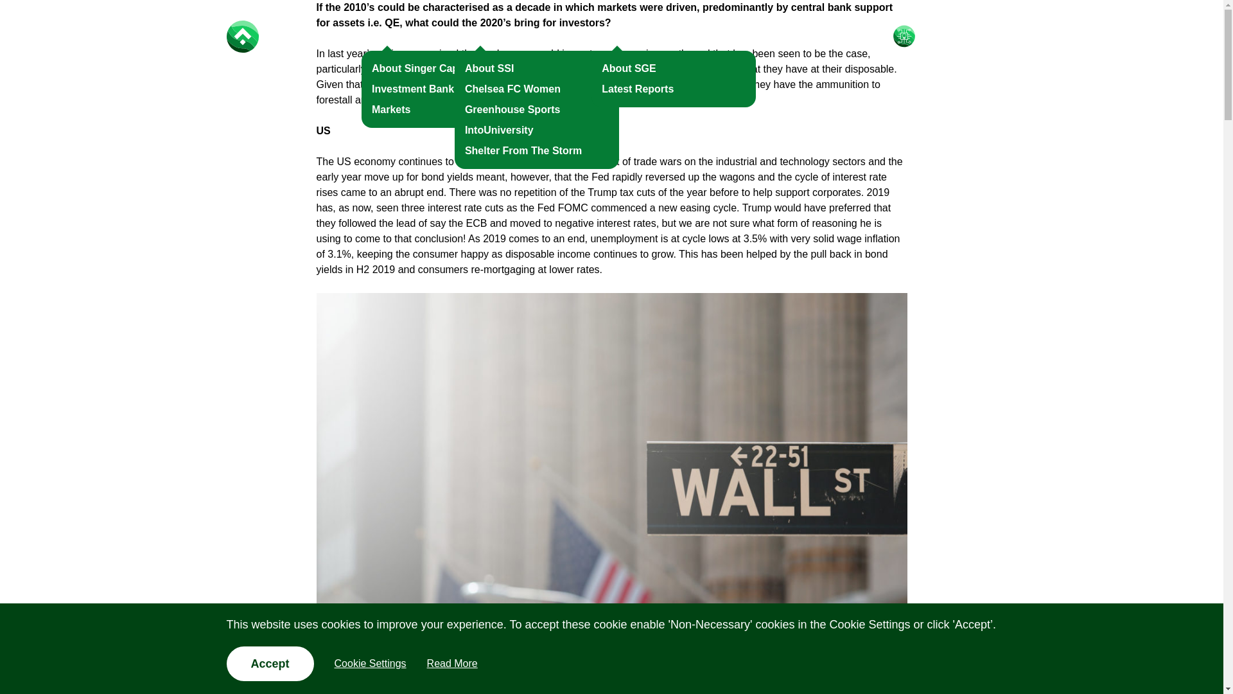 The width and height of the screenshot is (1233, 694). I want to click on What we do, so click(395, 37).